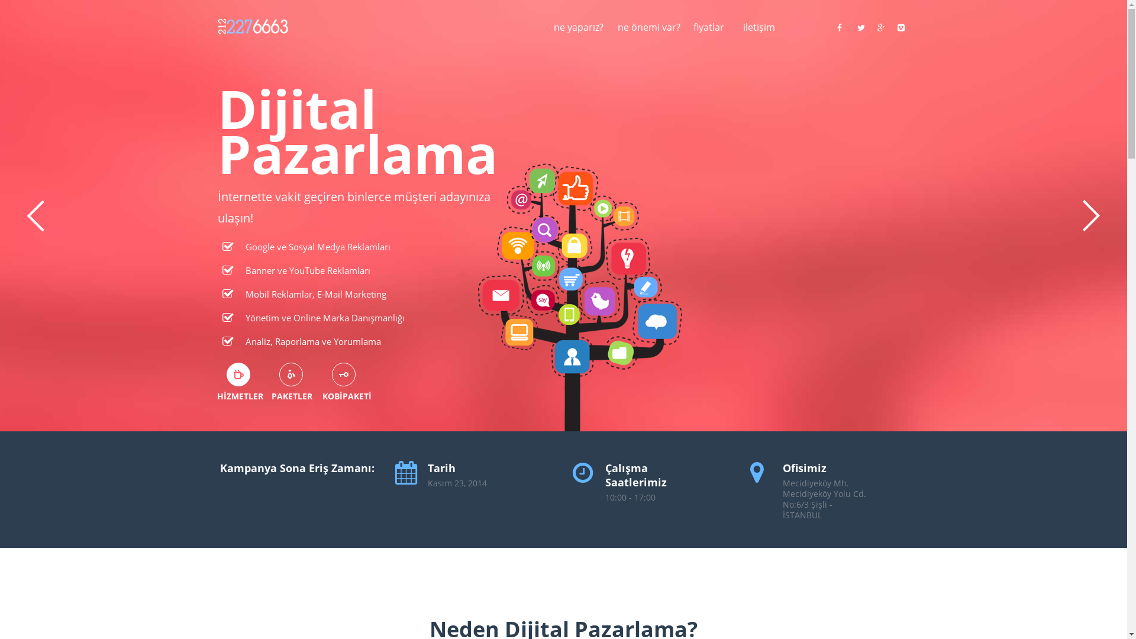 This screenshot has height=639, width=1136. Describe the element at coordinates (35, 216) in the screenshot. I see `Prev` at that location.